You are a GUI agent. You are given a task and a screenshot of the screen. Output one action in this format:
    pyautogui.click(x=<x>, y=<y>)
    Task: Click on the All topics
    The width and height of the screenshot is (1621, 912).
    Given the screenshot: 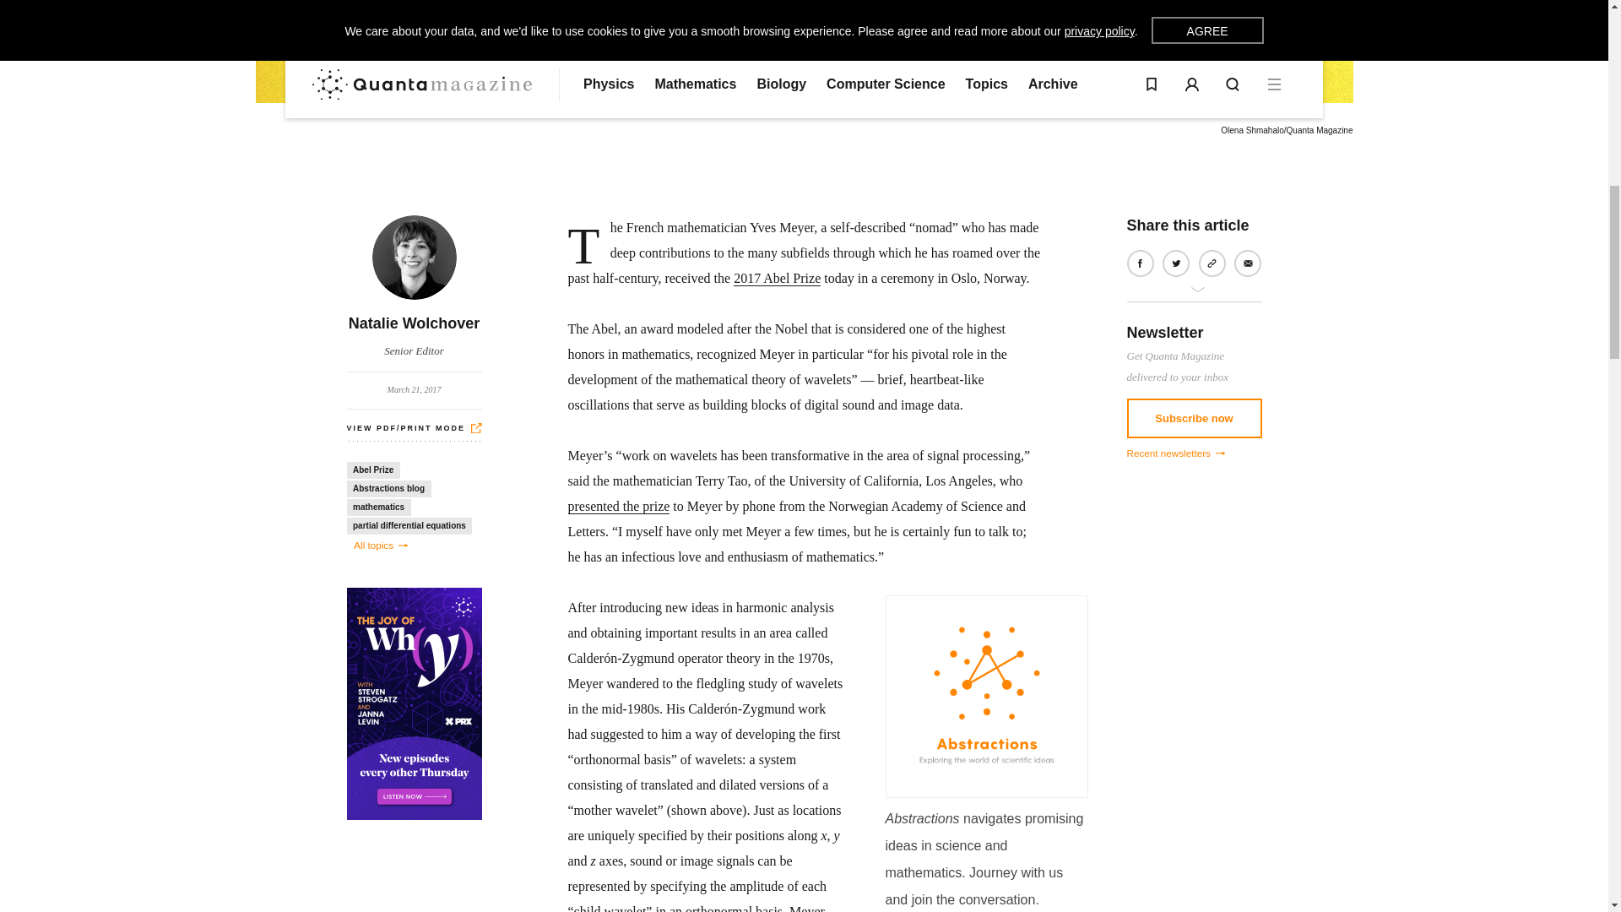 What is the action you would take?
    pyautogui.click(x=373, y=545)
    